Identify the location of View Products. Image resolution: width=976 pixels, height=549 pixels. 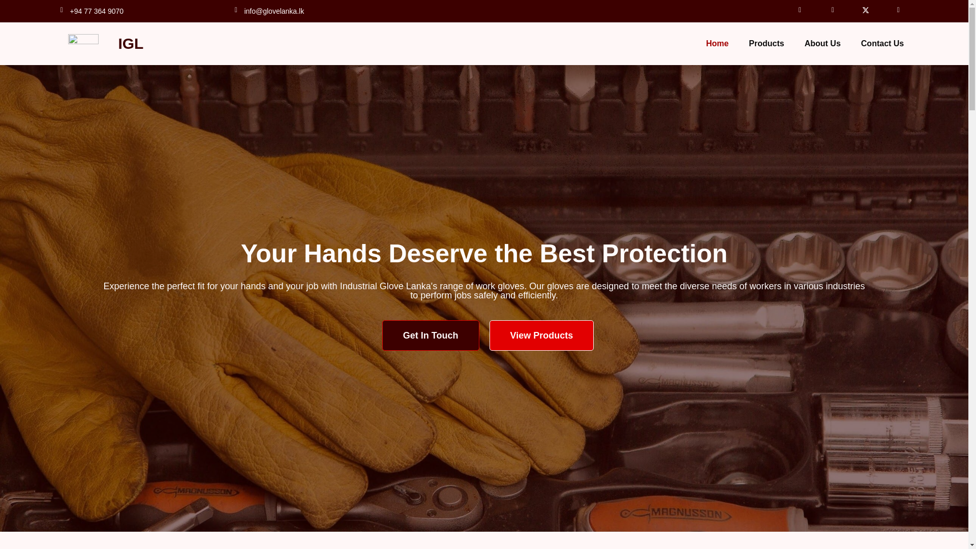
(541, 335).